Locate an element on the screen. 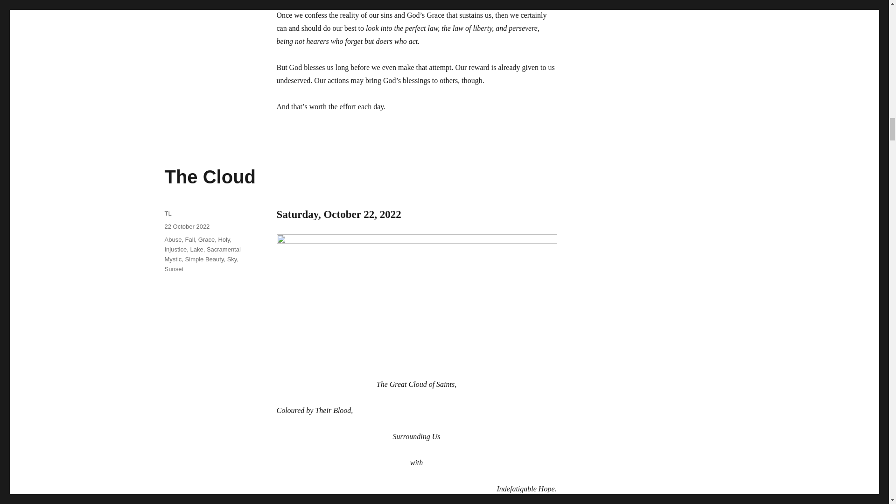  Fall is located at coordinates (190, 239).